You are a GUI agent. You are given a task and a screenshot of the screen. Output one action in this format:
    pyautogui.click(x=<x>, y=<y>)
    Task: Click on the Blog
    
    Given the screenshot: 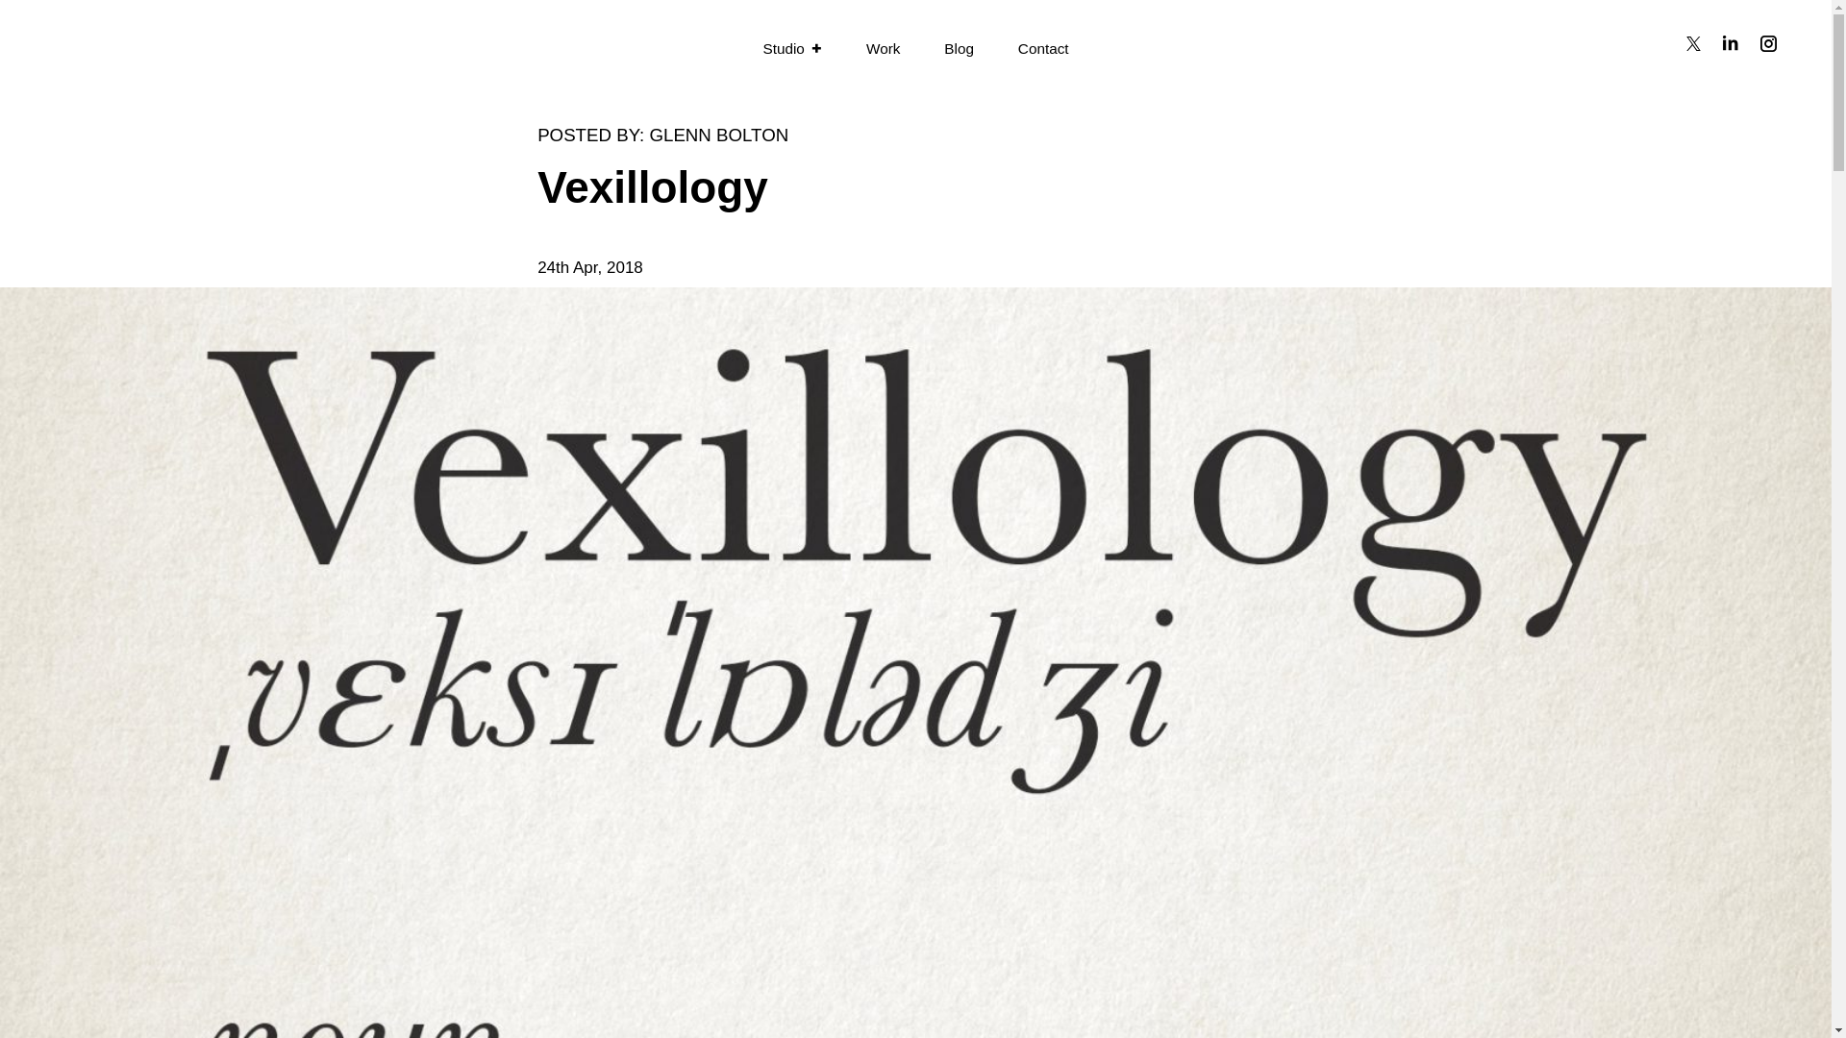 What is the action you would take?
    pyautogui.click(x=959, y=48)
    